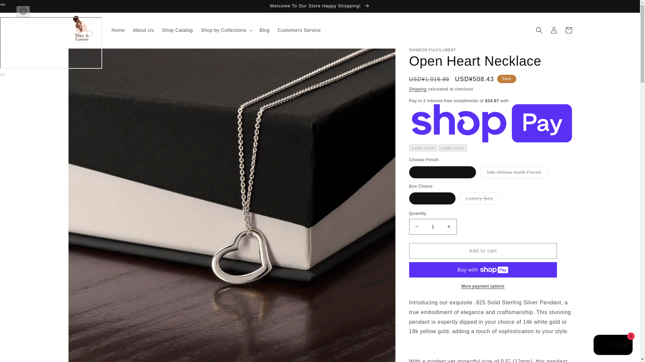 Image resolution: width=645 pixels, height=362 pixels. Describe the element at coordinates (177, 30) in the screenshot. I see `Shop Catalog` at that location.